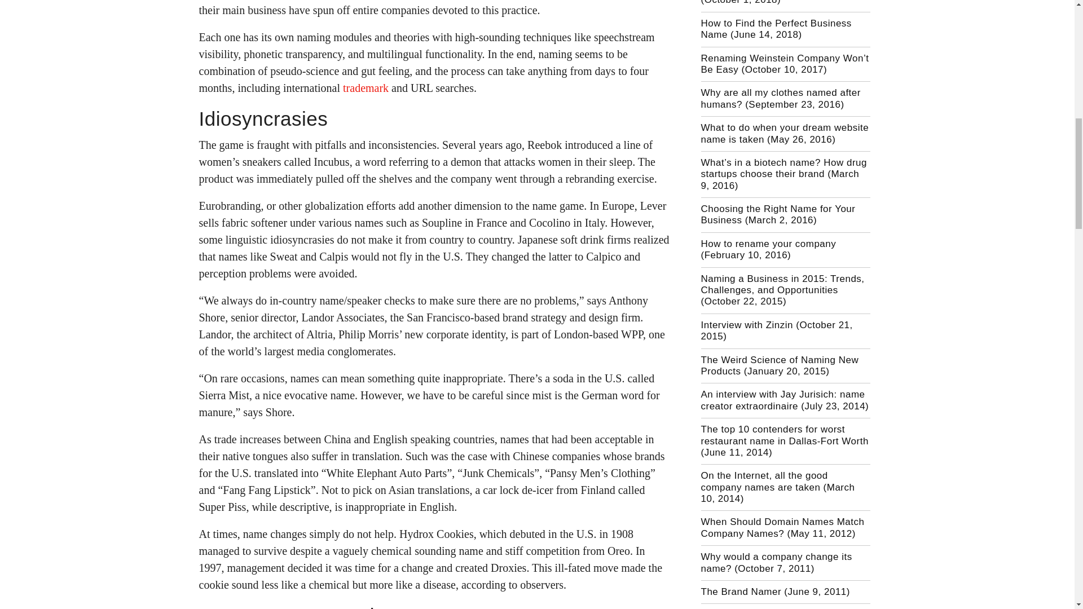  What do you see at coordinates (780, 365) in the screenshot?
I see `Permalink to The Weird Science of Naming New Products` at bounding box center [780, 365].